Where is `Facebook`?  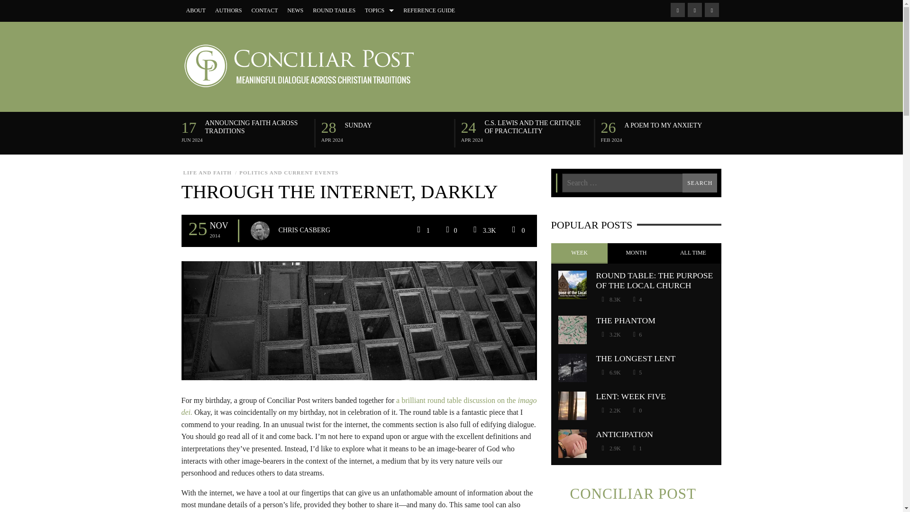
Facebook is located at coordinates (677, 9).